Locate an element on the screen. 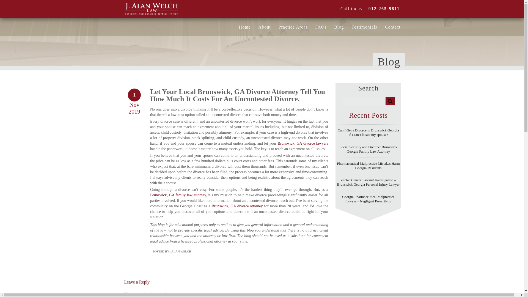  Testimonials is located at coordinates (364, 27).